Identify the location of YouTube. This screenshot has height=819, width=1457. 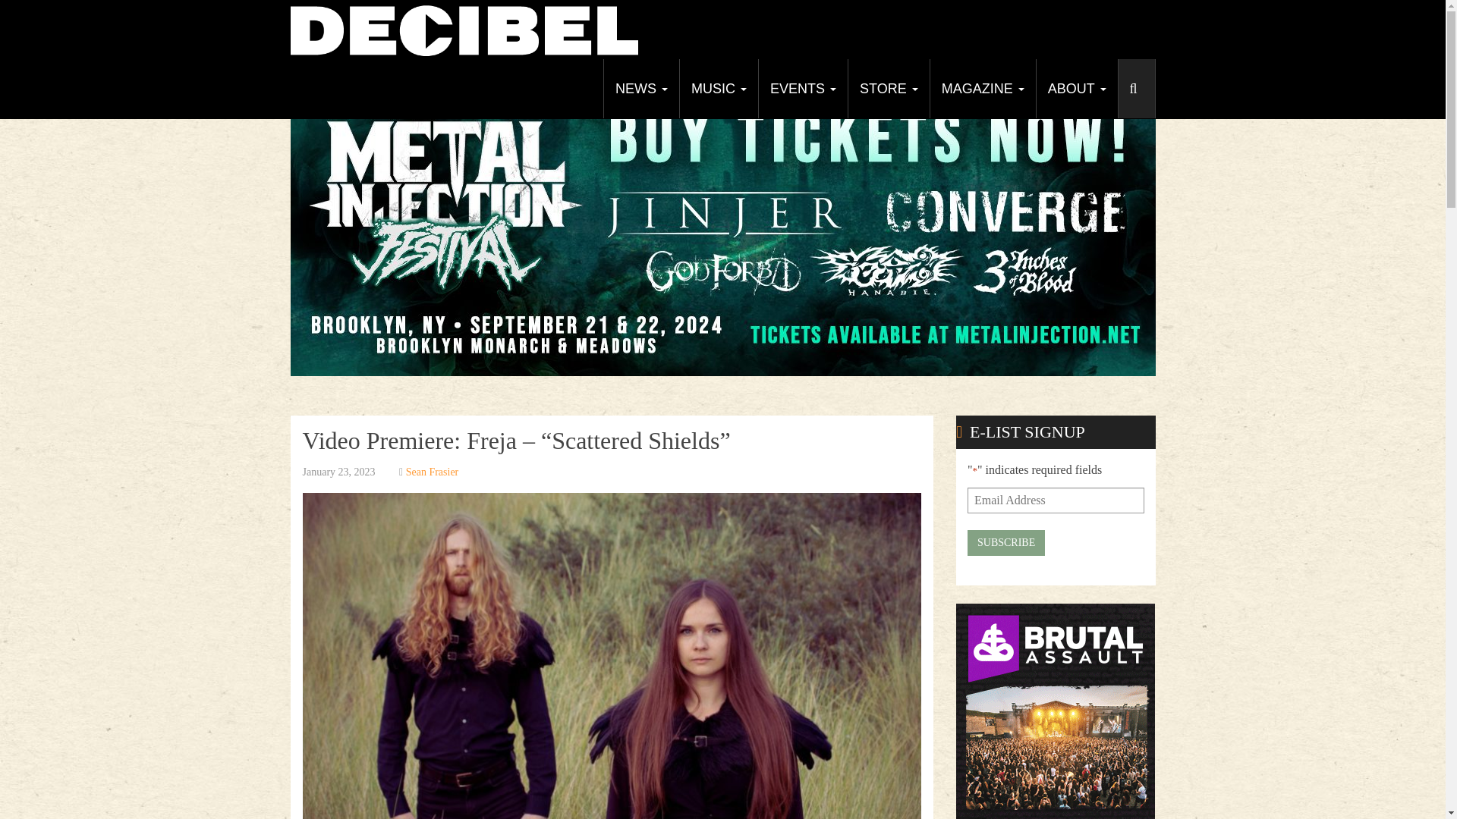
(1084, 73).